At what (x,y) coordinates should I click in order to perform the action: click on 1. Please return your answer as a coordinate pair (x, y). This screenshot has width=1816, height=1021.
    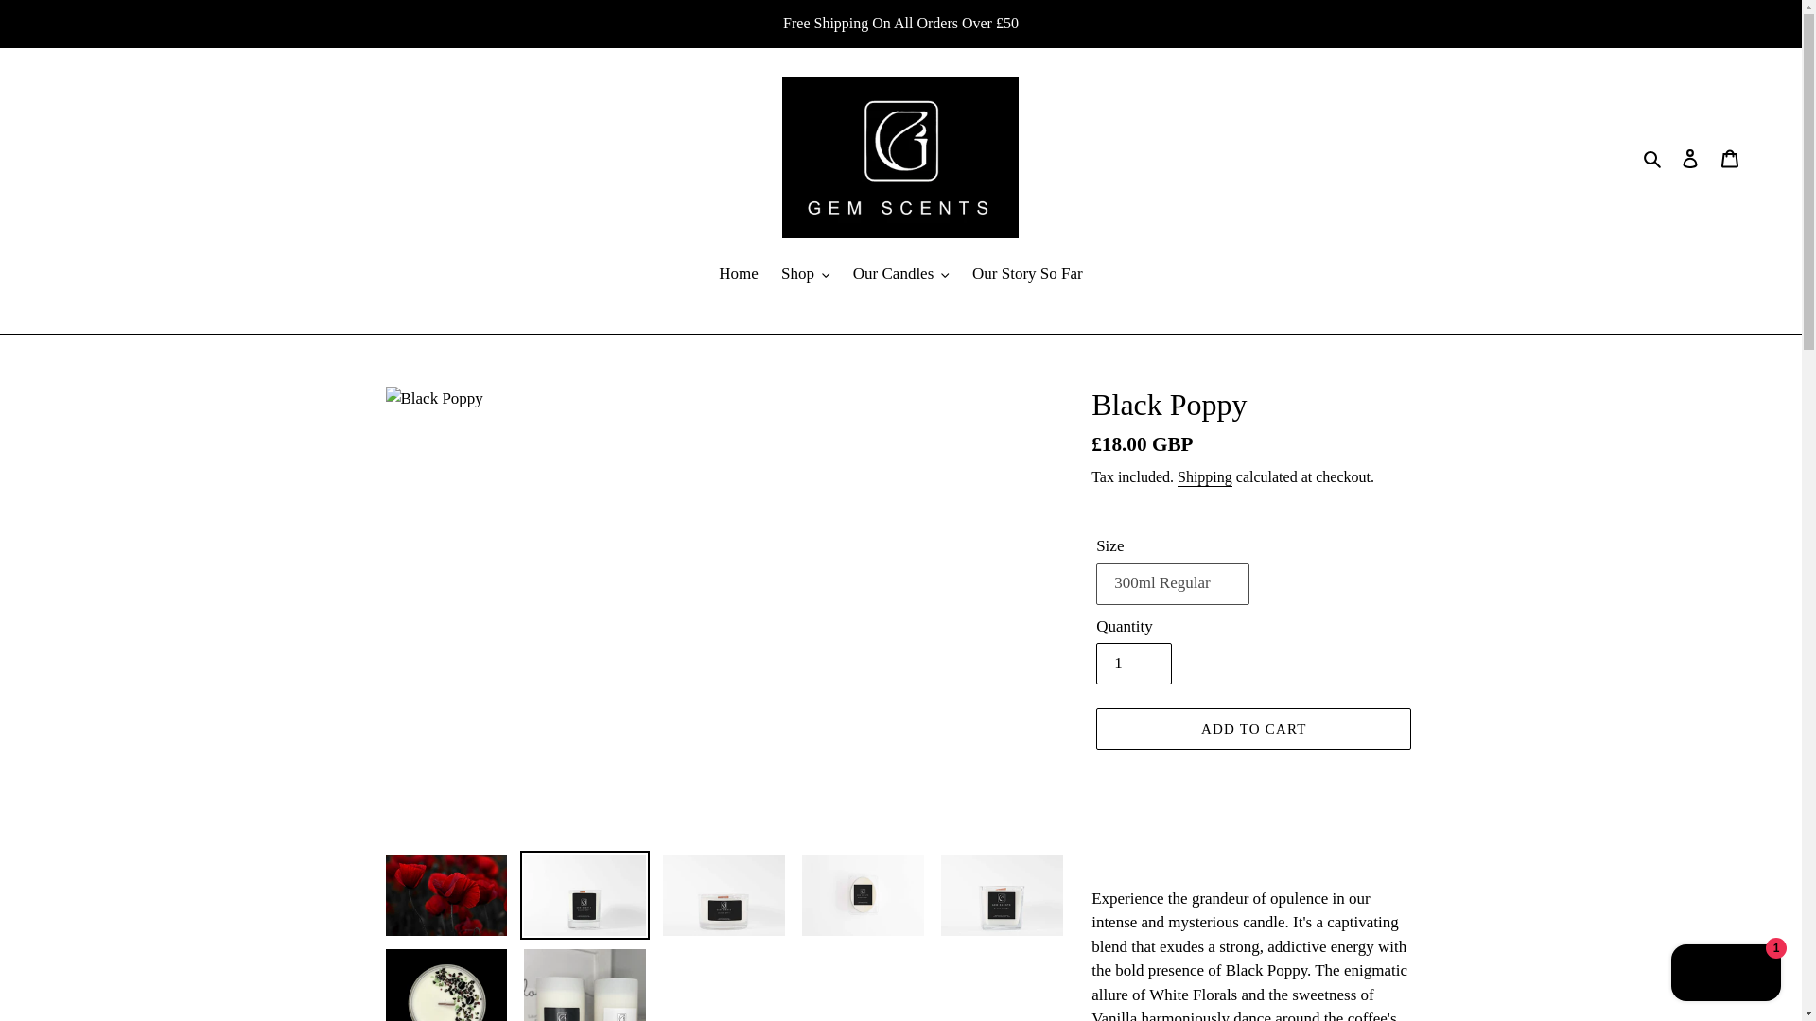
    Looking at the image, I should click on (1133, 664).